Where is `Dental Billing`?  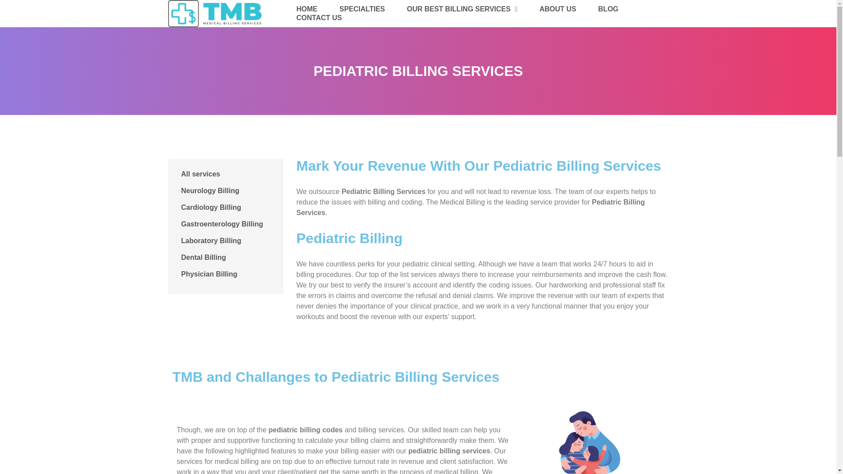 Dental Billing is located at coordinates (225, 257).